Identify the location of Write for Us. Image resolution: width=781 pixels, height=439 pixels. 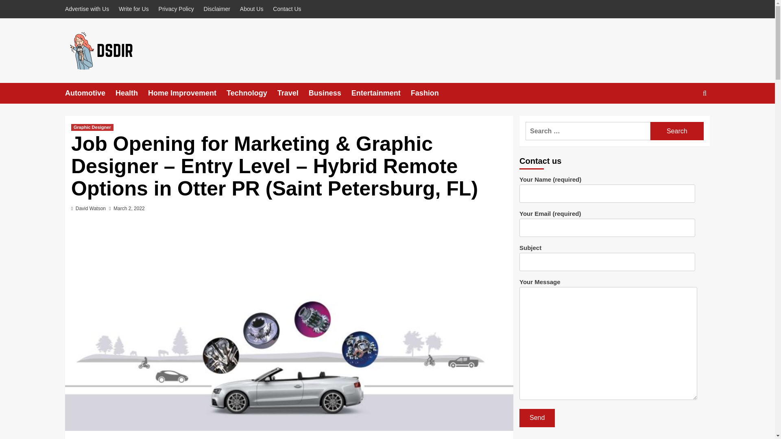
(134, 9).